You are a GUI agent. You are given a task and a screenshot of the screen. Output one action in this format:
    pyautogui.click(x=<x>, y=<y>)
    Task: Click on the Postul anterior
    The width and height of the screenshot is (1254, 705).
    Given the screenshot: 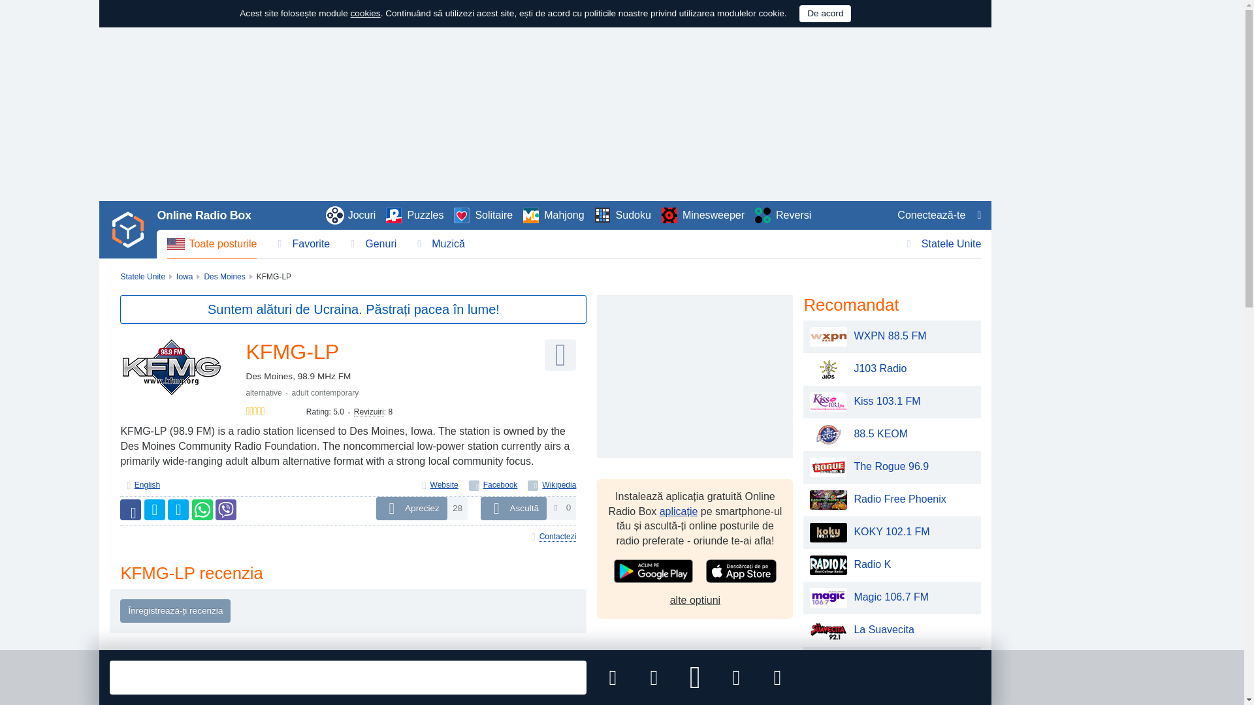 What is the action you would take?
    pyautogui.click(x=654, y=678)
    